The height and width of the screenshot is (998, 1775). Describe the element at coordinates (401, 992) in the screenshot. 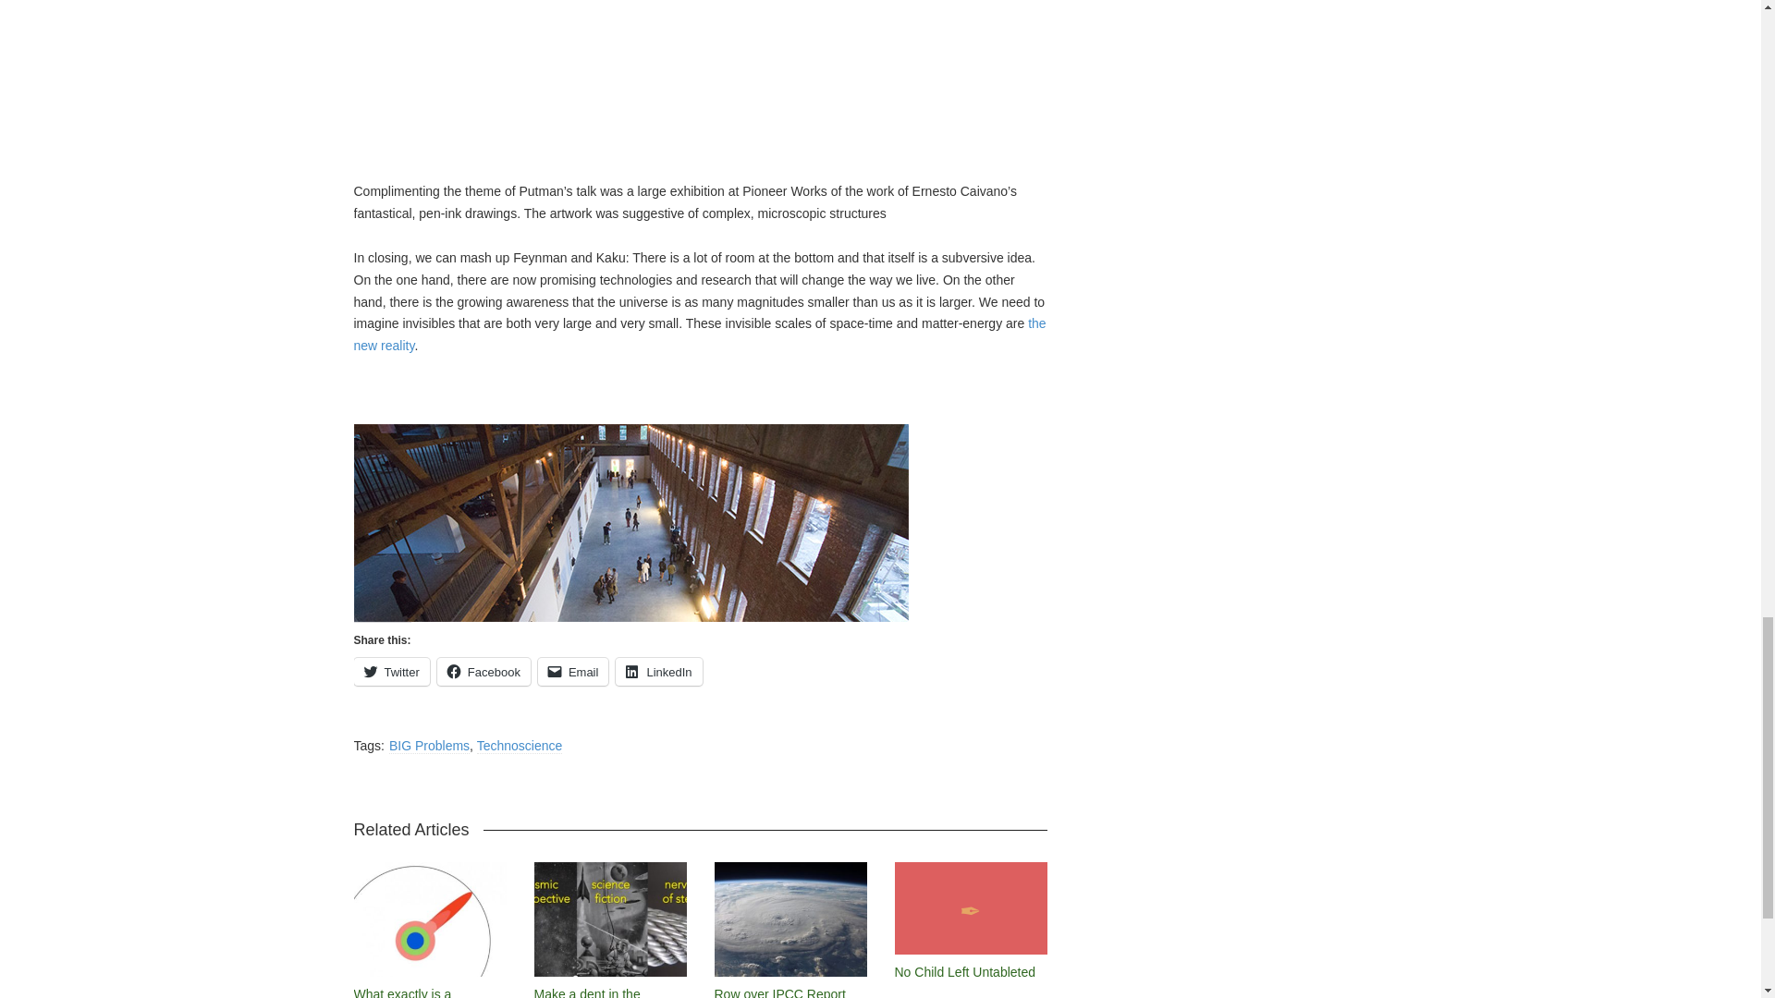

I see `Permanent Link to What exactly is a doctorate?` at that location.